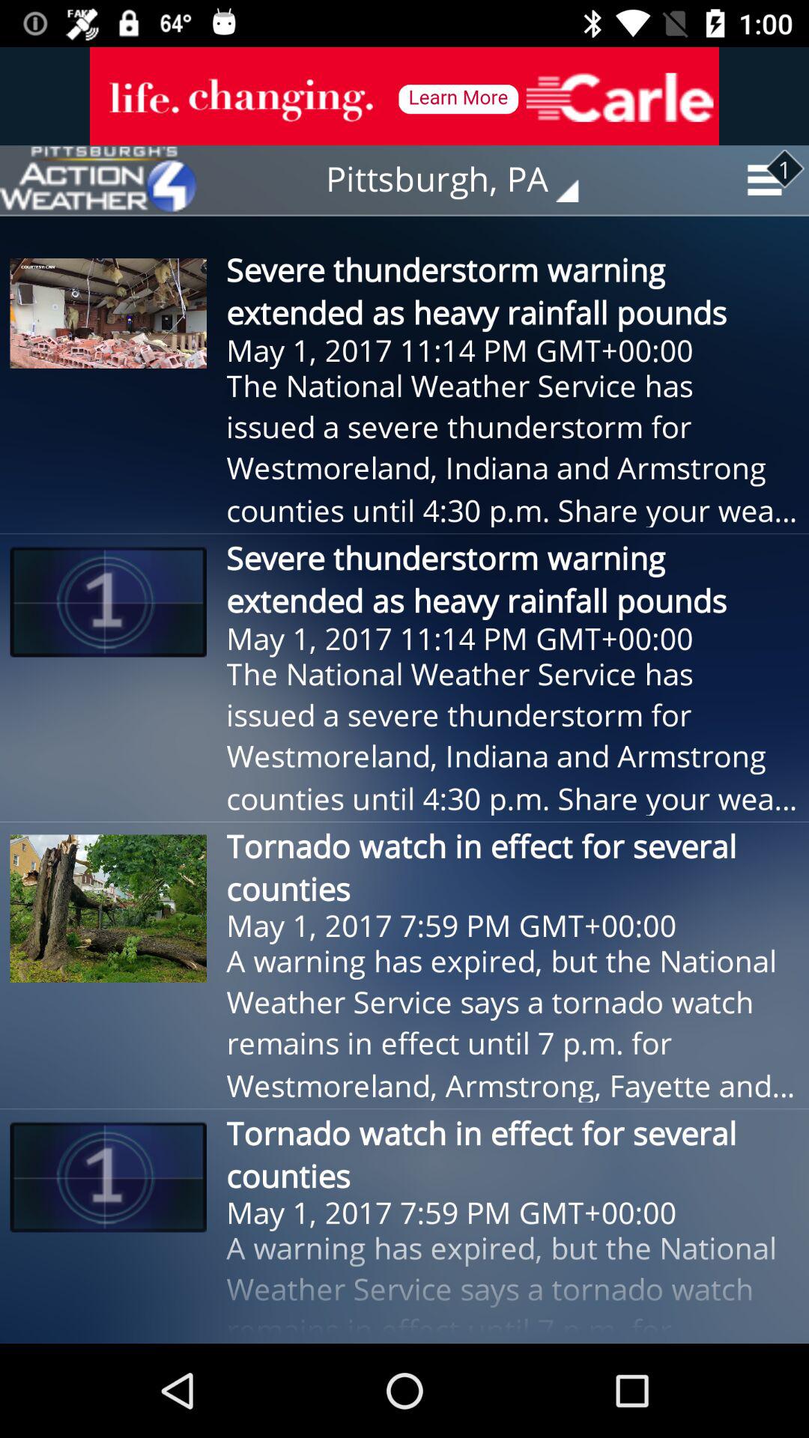 Image resolution: width=809 pixels, height=1438 pixels. Describe the element at coordinates (98, 180) in the screenshot. I see `click to see weather` at that location.